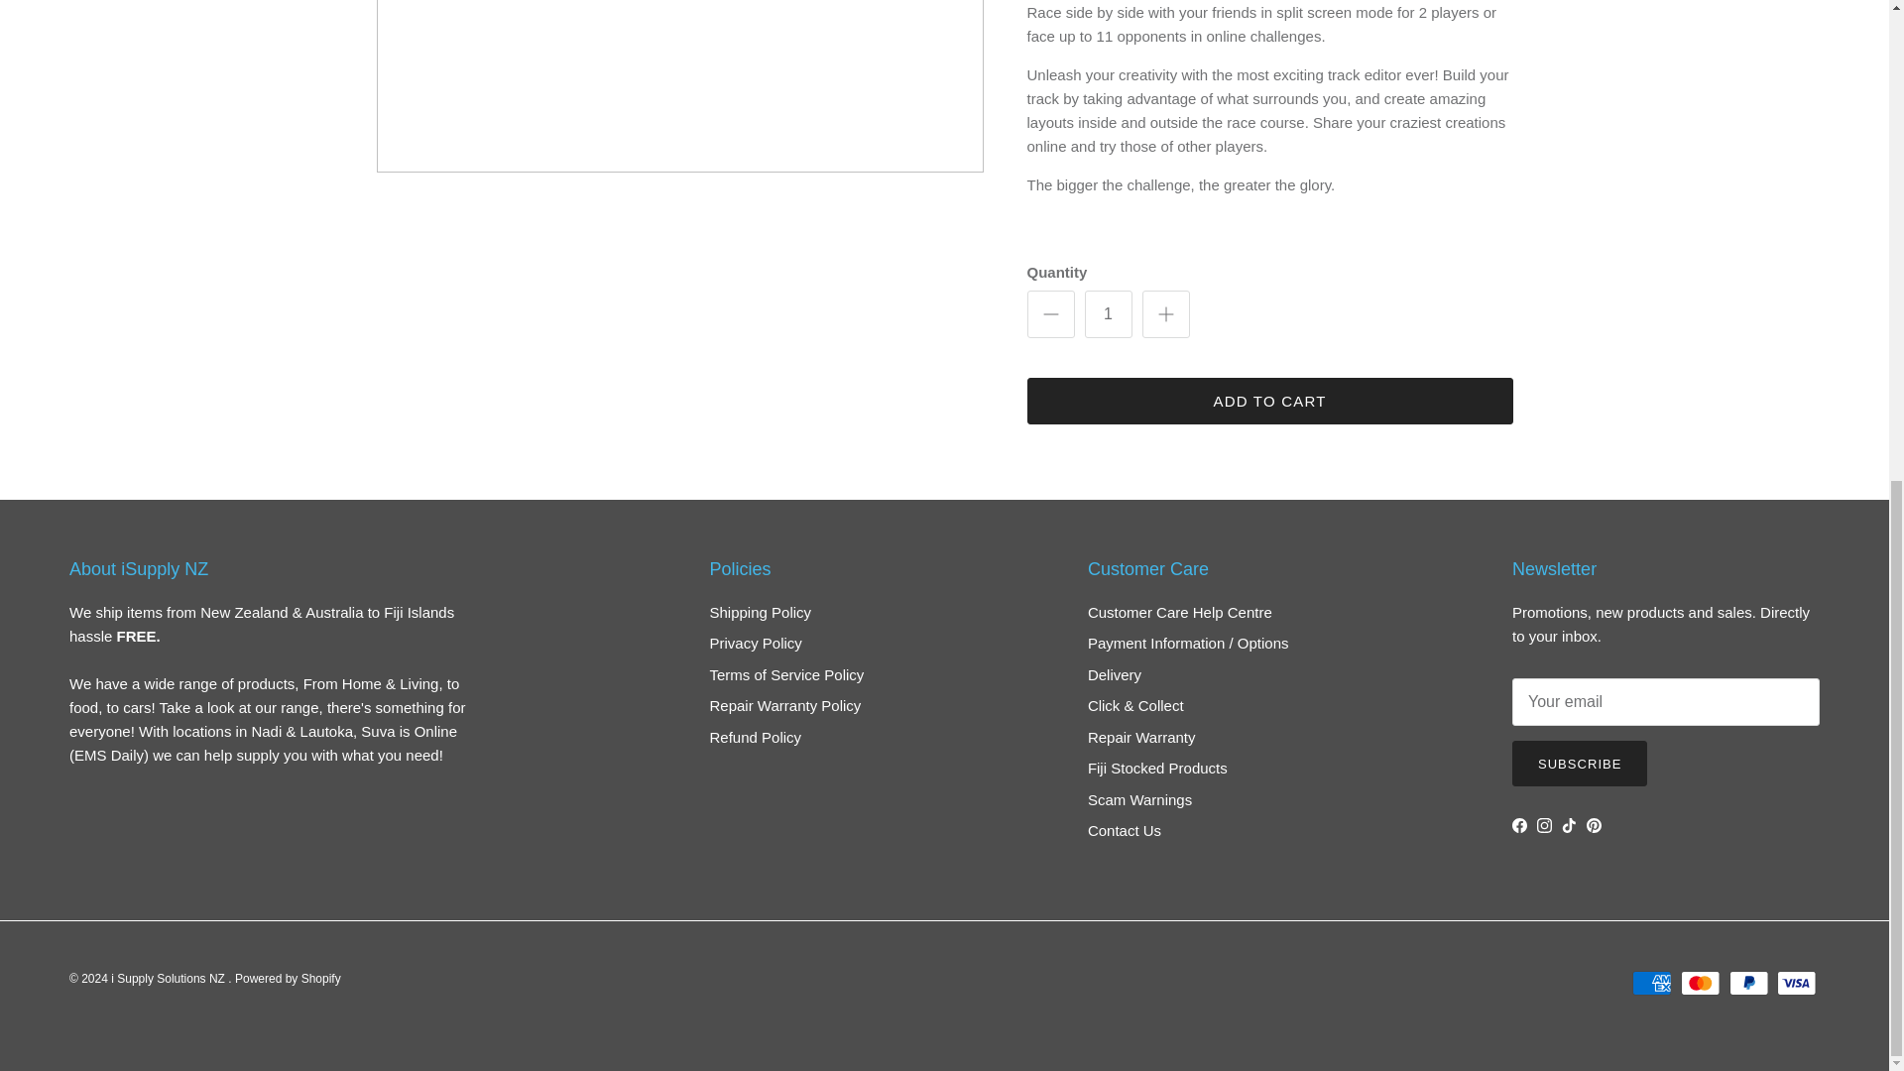 Image resolution: width=1904 pixels, height=1071 pixels. Describe the element at coordinates (1593, 825) in the screenshot. I see `i Supply Solutions NZ   on Pinterest` at that location.